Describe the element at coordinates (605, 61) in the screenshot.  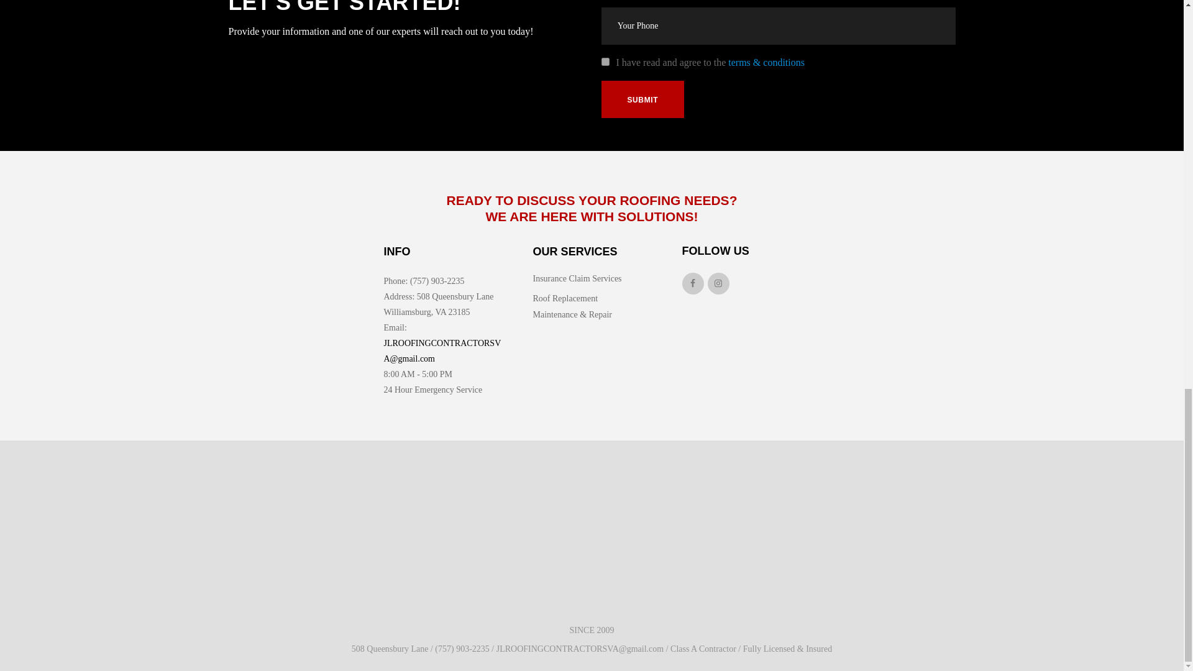
I see `1` at that location.